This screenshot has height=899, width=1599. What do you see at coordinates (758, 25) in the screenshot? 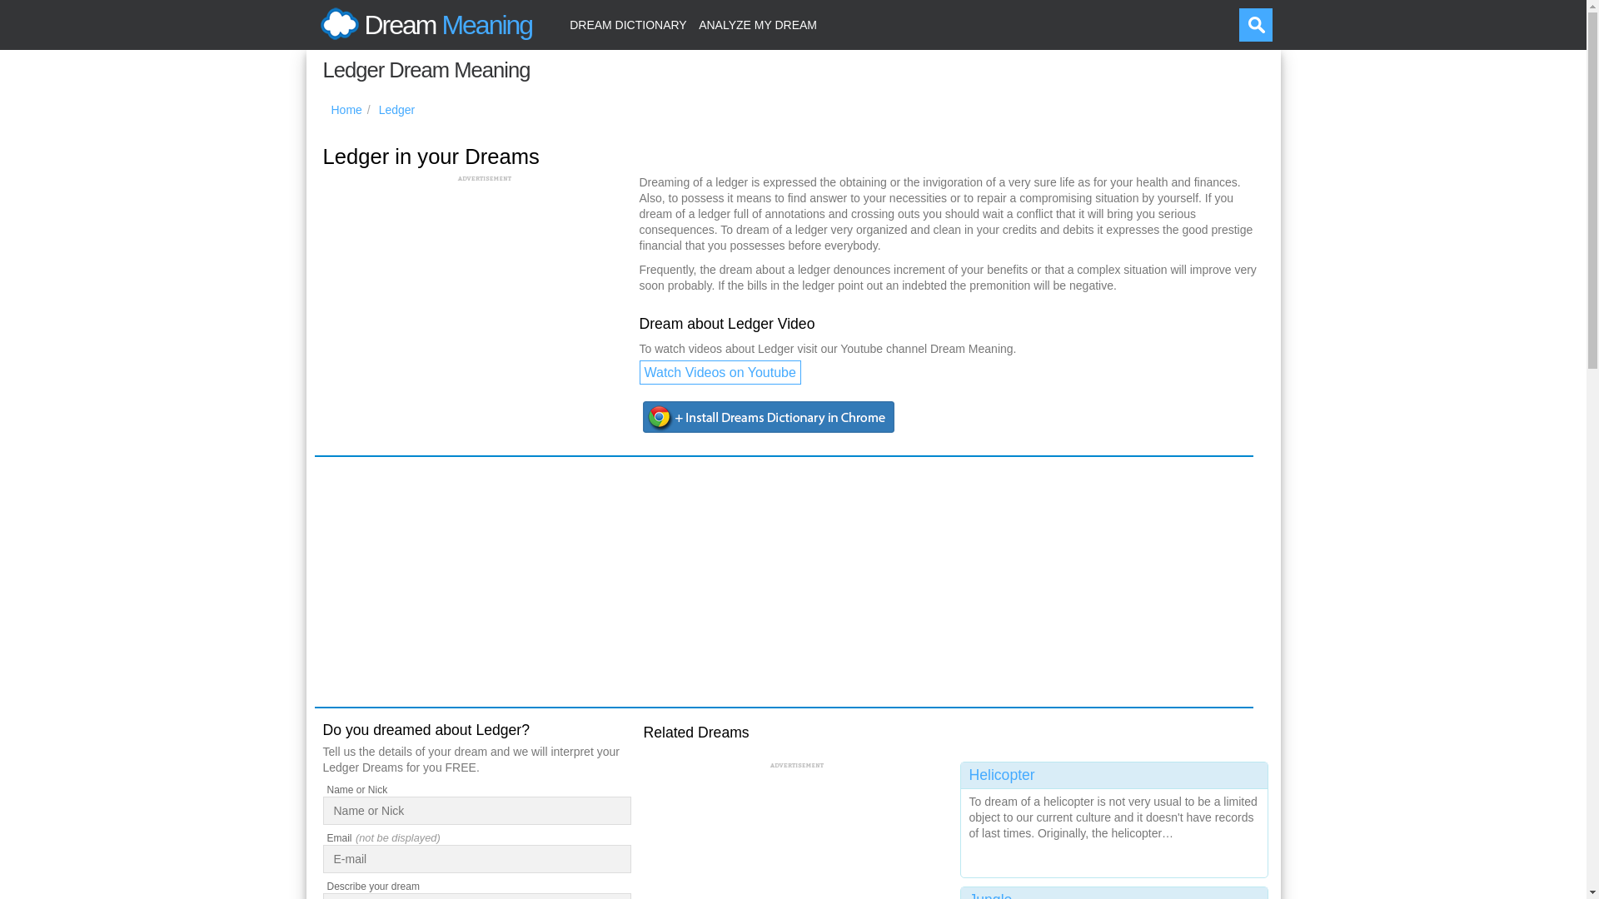
I see `ANALYZE MY DREAM` at bounding box center [758, 25].